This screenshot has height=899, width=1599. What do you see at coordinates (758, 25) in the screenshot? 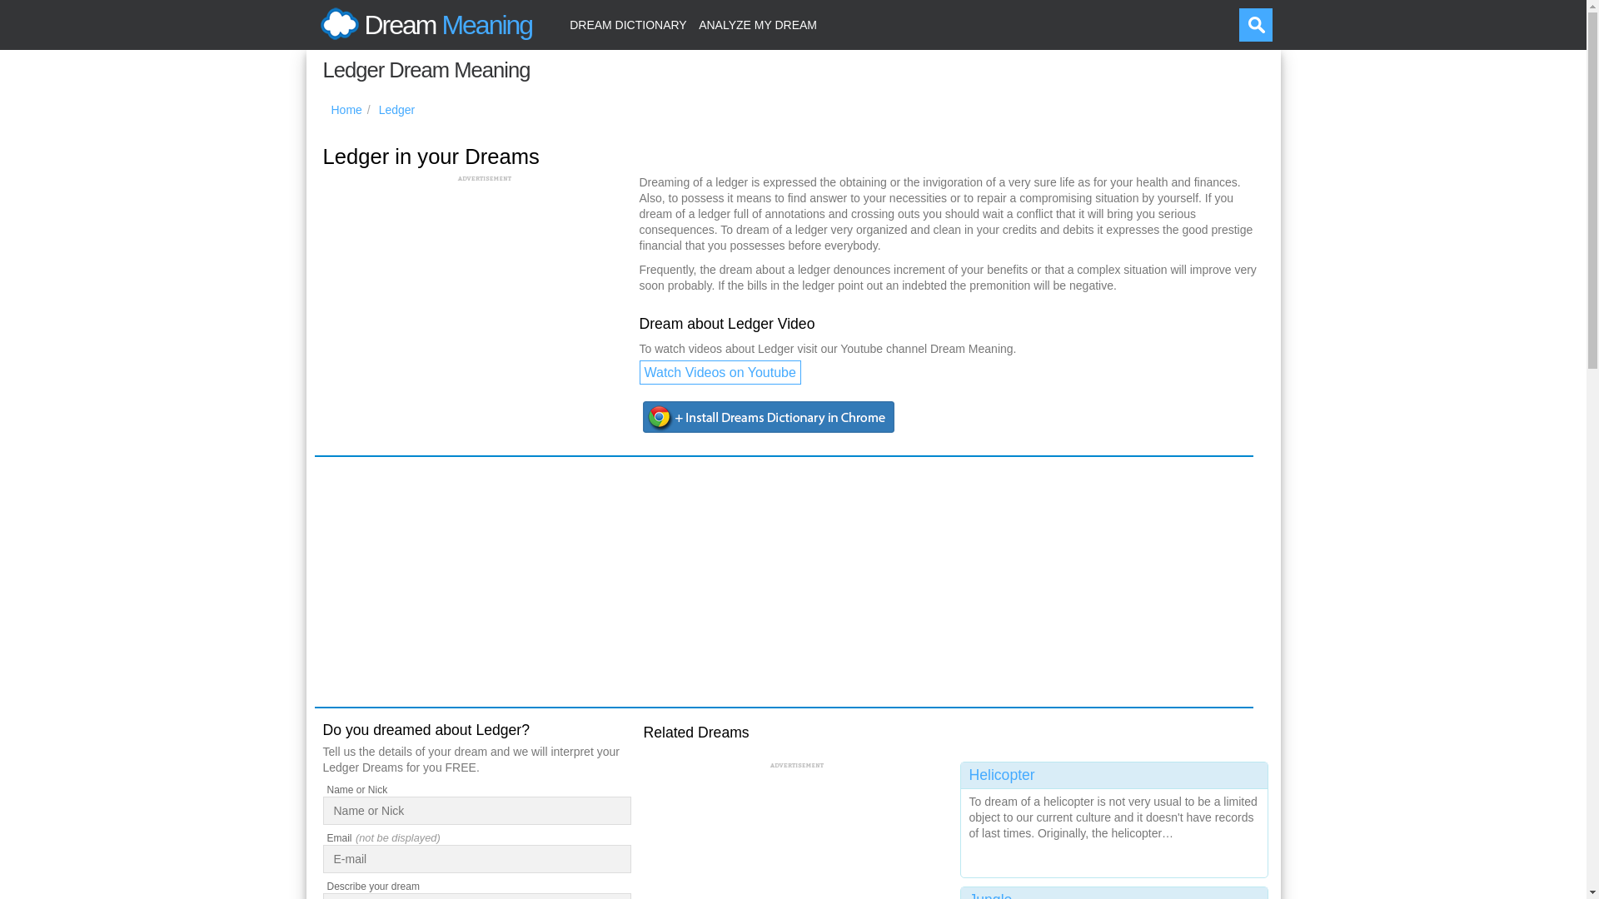
I see `ANALYZE MY DREAM` at bounding box center [758, 25].